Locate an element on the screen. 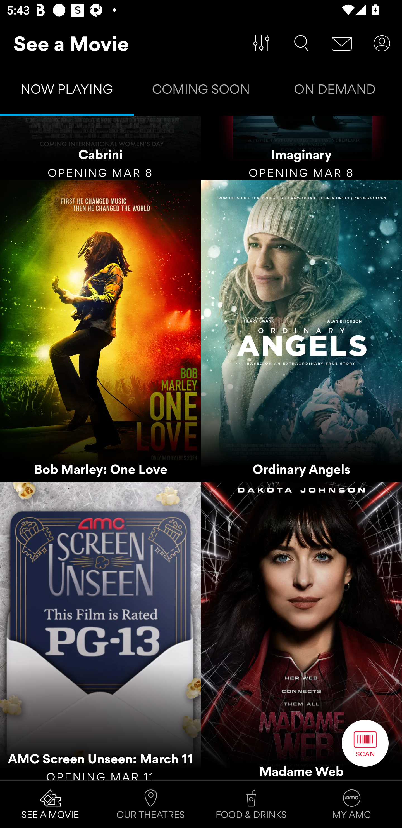  Message Center is located at coordinates (342, 43).